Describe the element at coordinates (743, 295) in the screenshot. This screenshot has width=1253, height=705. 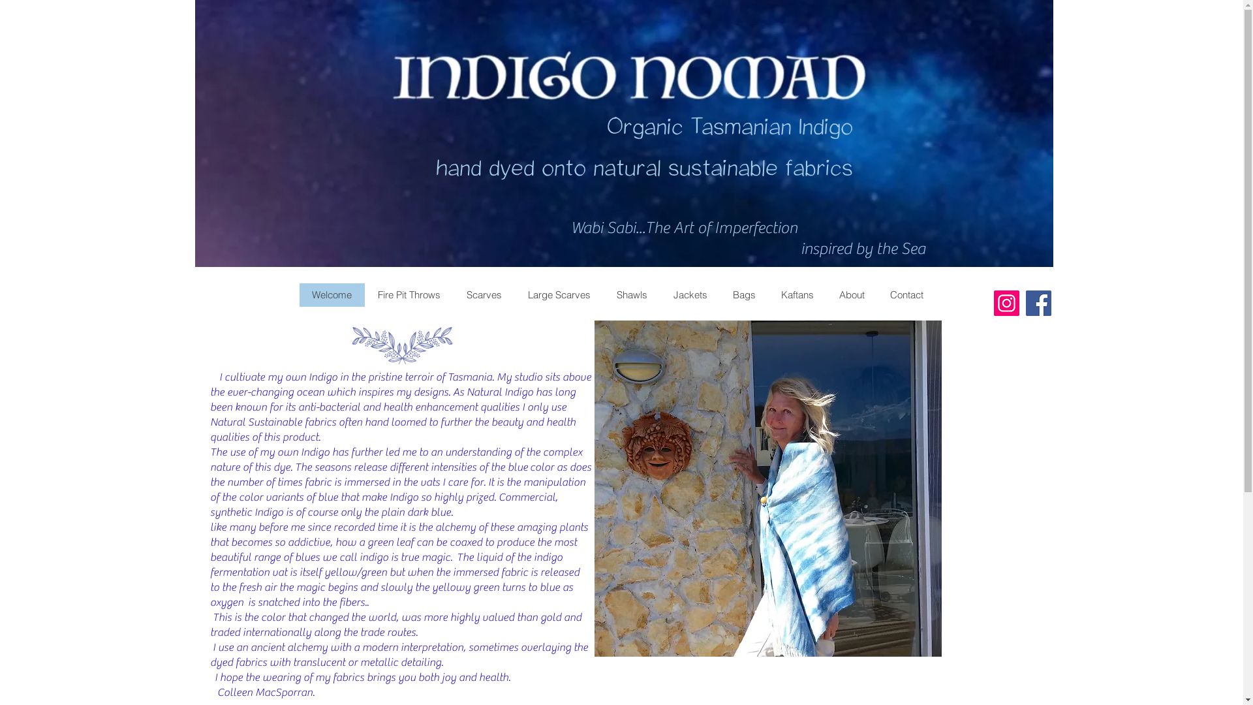
I see `Bags` at that location.